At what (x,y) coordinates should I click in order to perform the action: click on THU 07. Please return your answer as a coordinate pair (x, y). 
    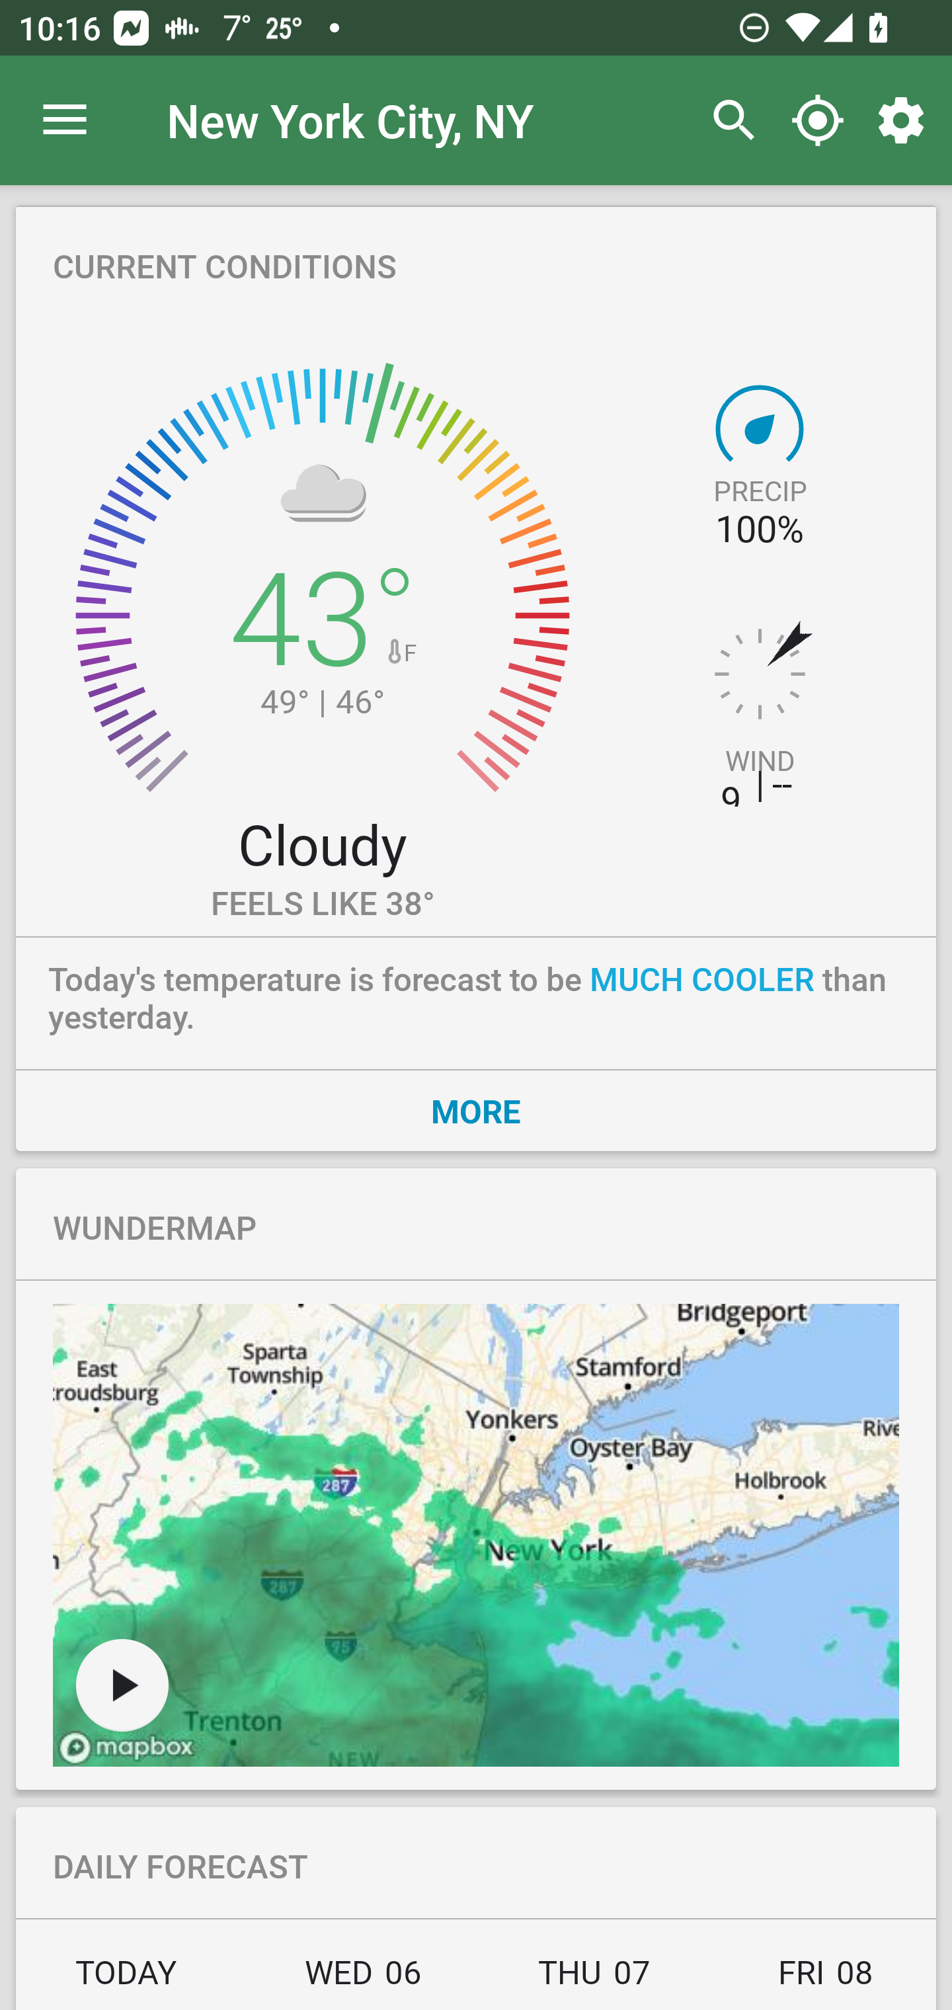
    Looking at the image, I should click on (594, 1980).